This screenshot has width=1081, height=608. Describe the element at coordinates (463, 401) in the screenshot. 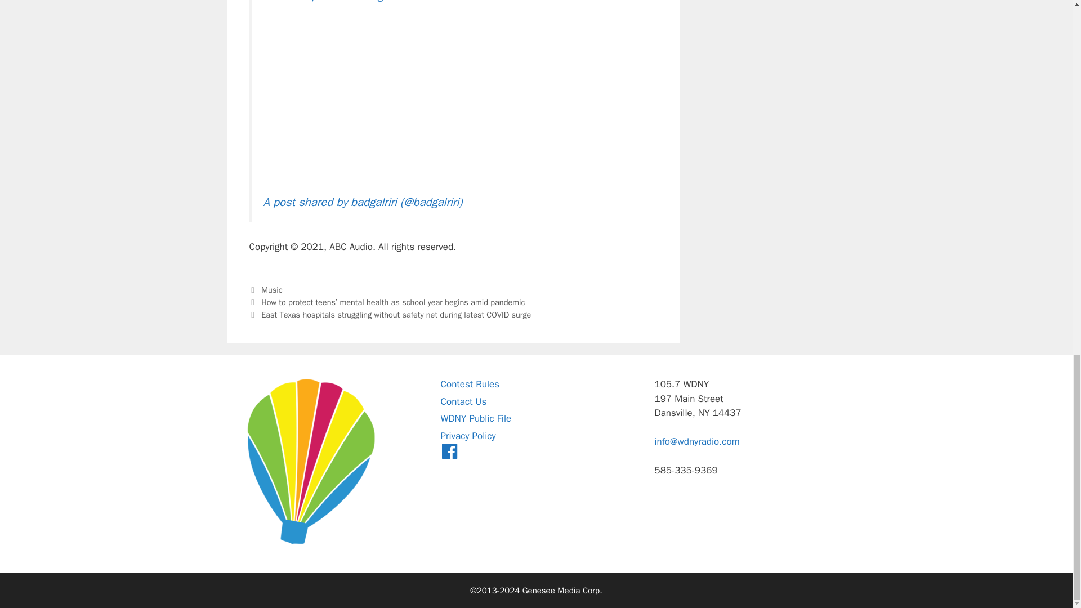

I see `Contact Us` at that location.